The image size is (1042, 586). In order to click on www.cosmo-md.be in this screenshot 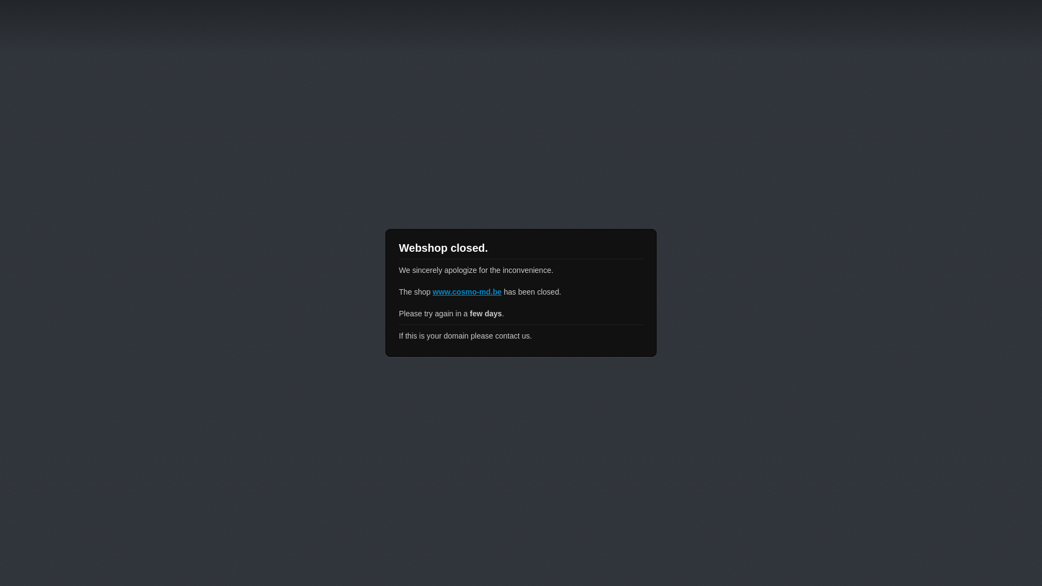, I will do `click(467, 292)`.